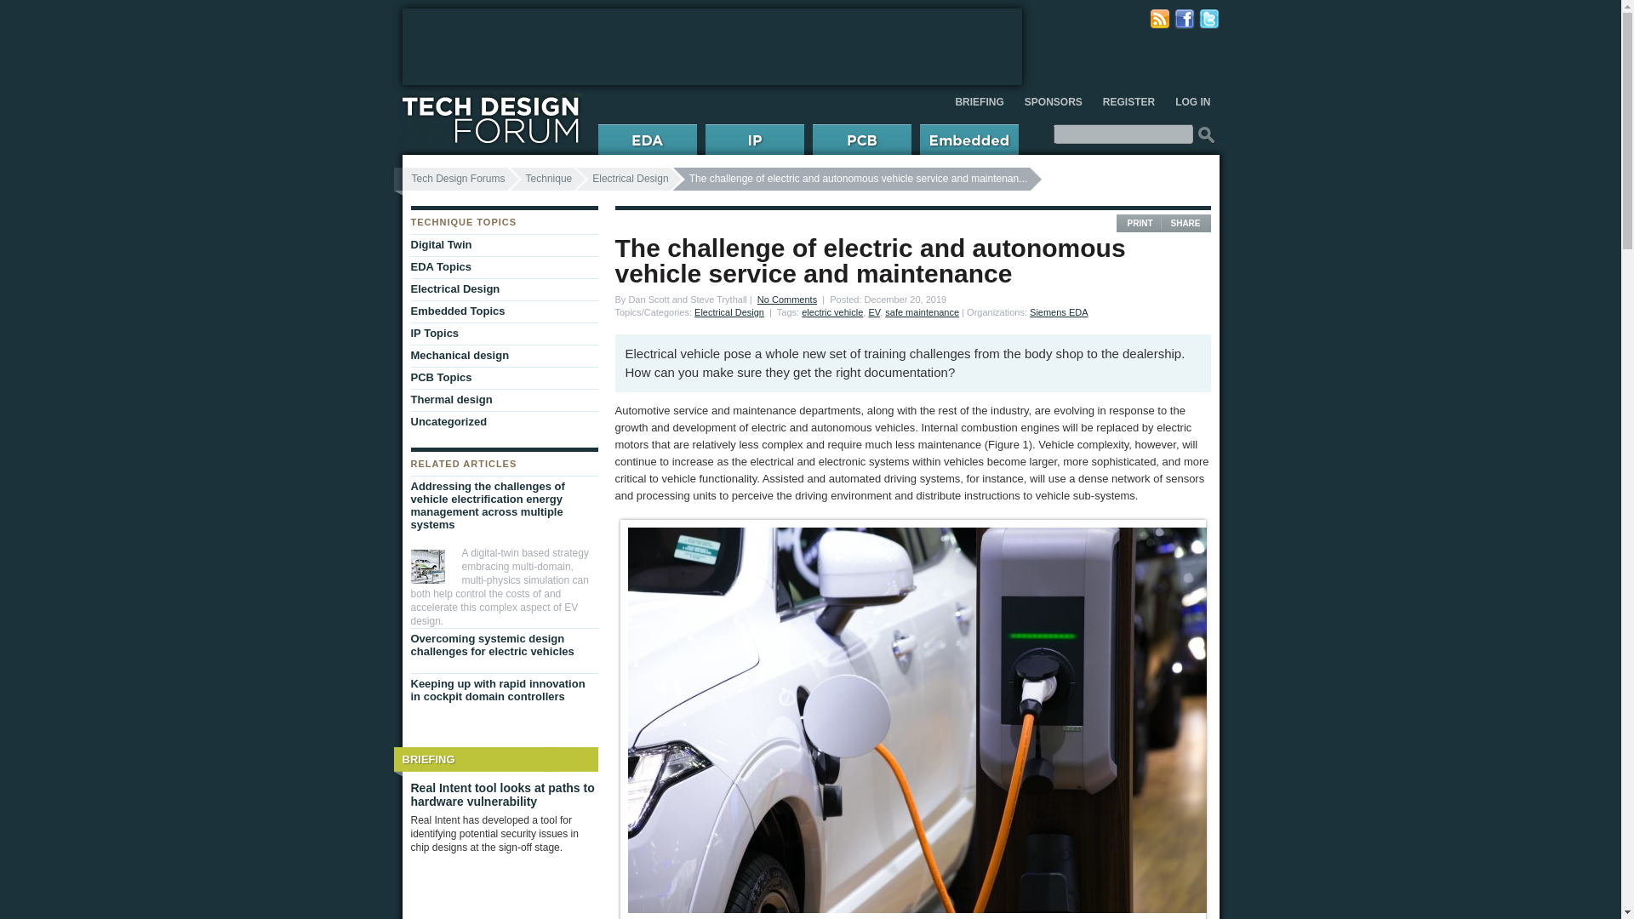  I want to click on IP Topics, so click(500, 334).